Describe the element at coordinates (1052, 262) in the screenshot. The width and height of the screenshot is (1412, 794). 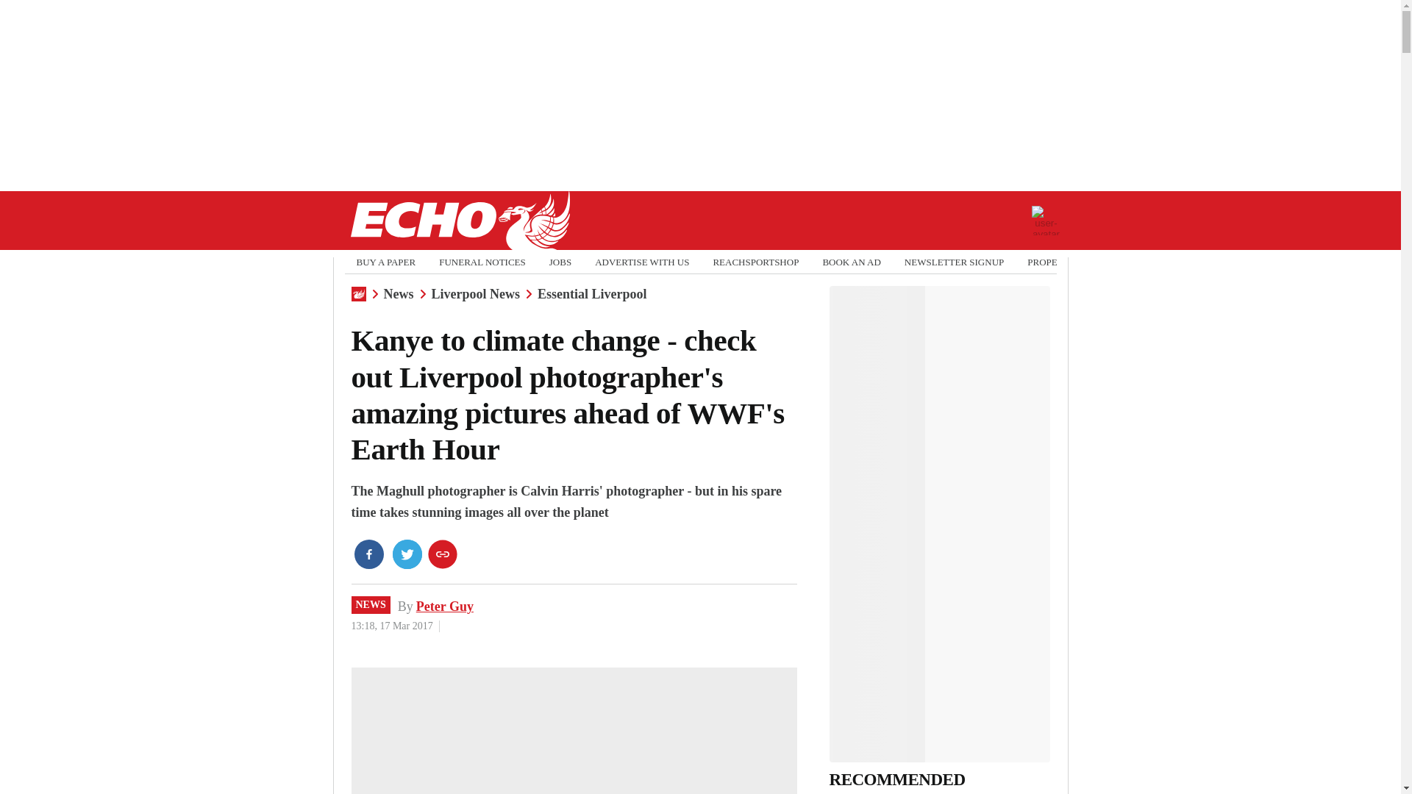
I see `PROPERTY` at that location.